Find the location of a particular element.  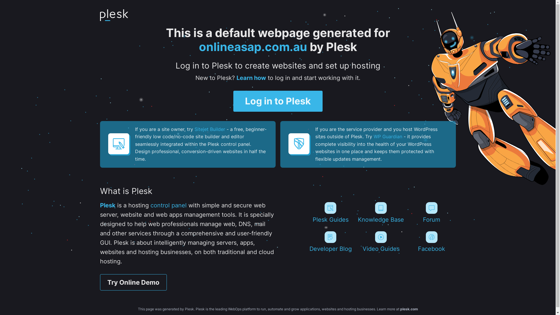

Learn how is located at coordinates (251, 78).